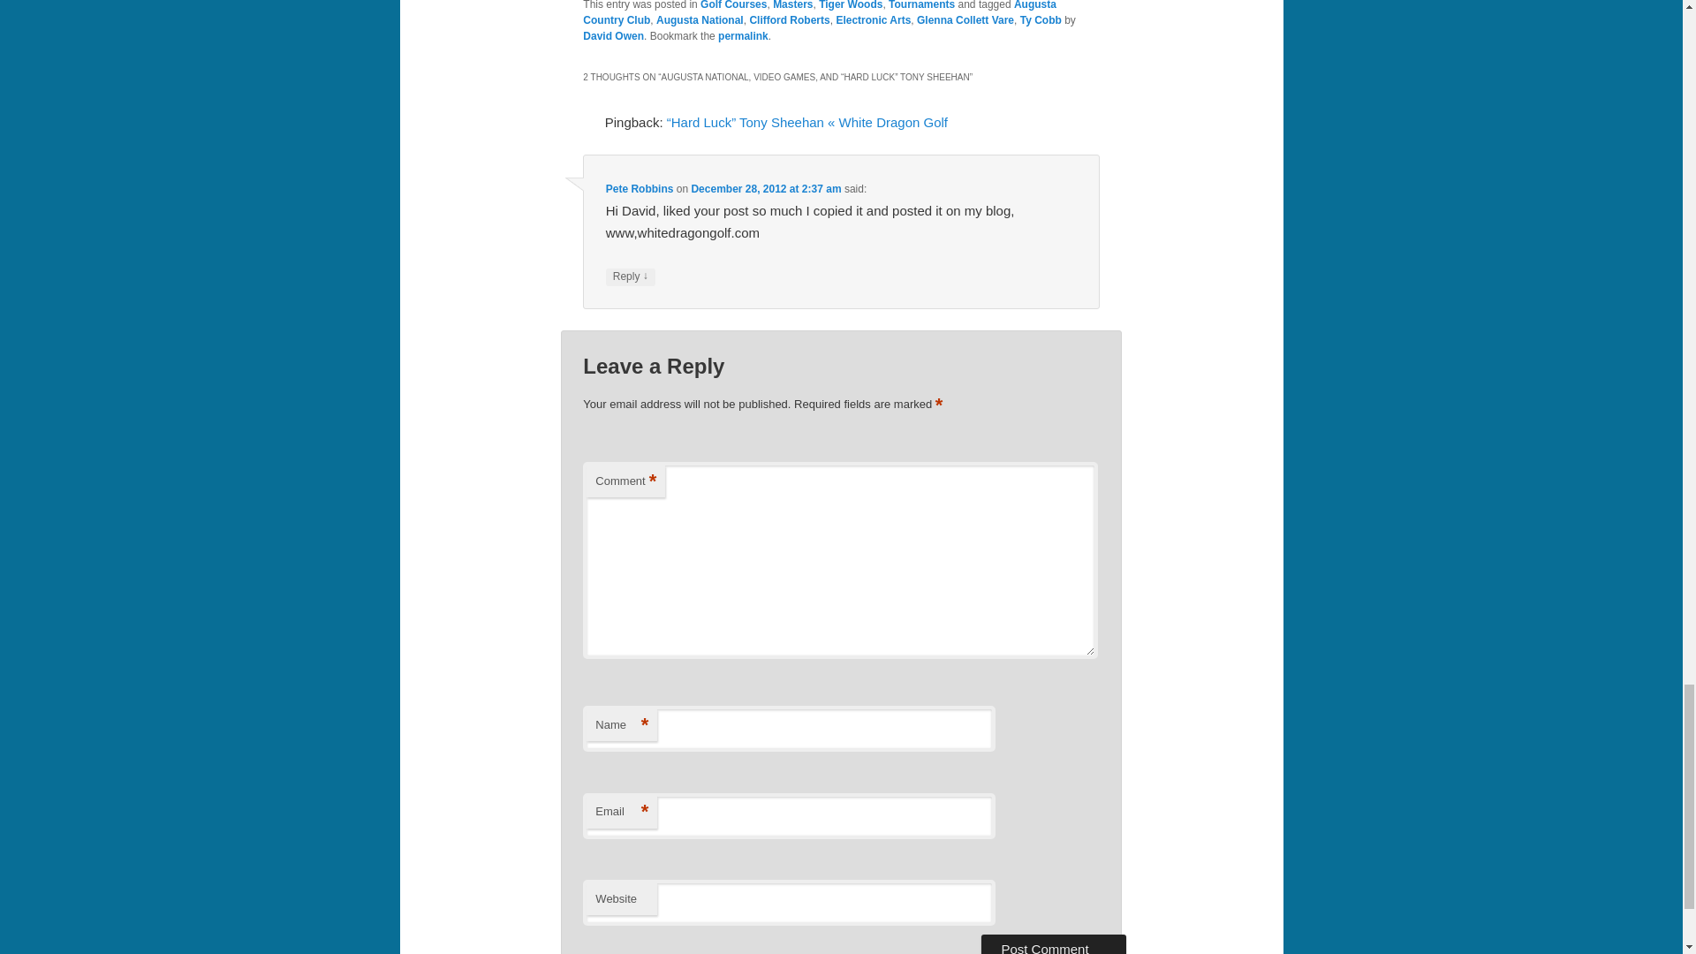  I want to click on Tournaments, so click(921, 5).